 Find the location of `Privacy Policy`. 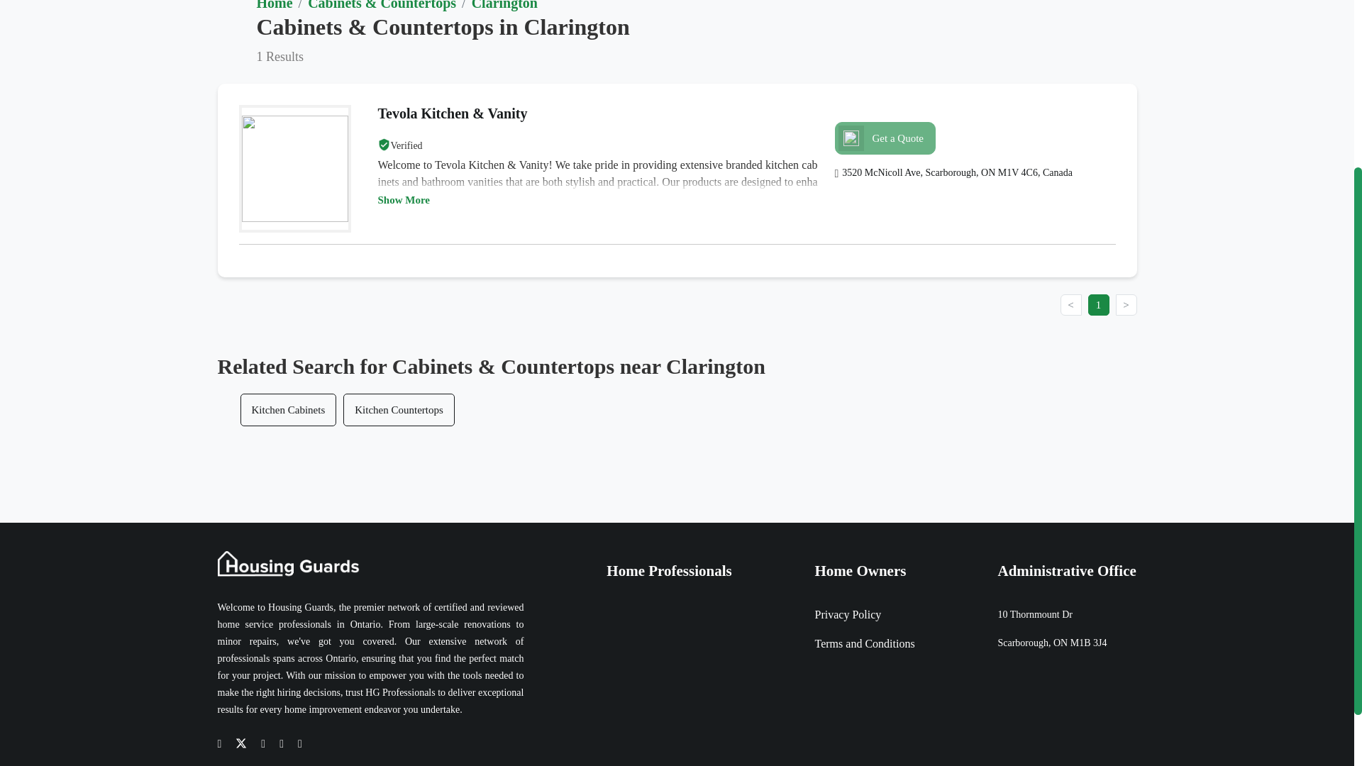

Privacy Policy is located at coordinates (848, 614).